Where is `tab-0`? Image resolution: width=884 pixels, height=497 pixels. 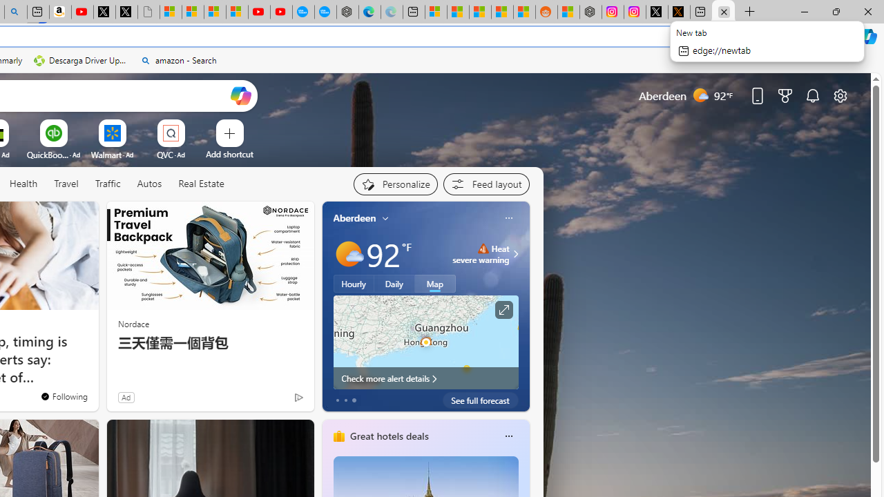
tab-0 is located at coordinates (337, 400).